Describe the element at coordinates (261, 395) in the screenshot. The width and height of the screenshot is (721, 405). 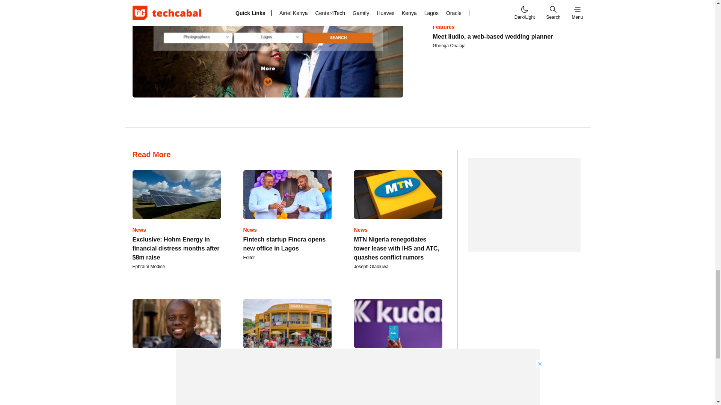
I see `Posts by Joseph Olaoluwa` at that location.